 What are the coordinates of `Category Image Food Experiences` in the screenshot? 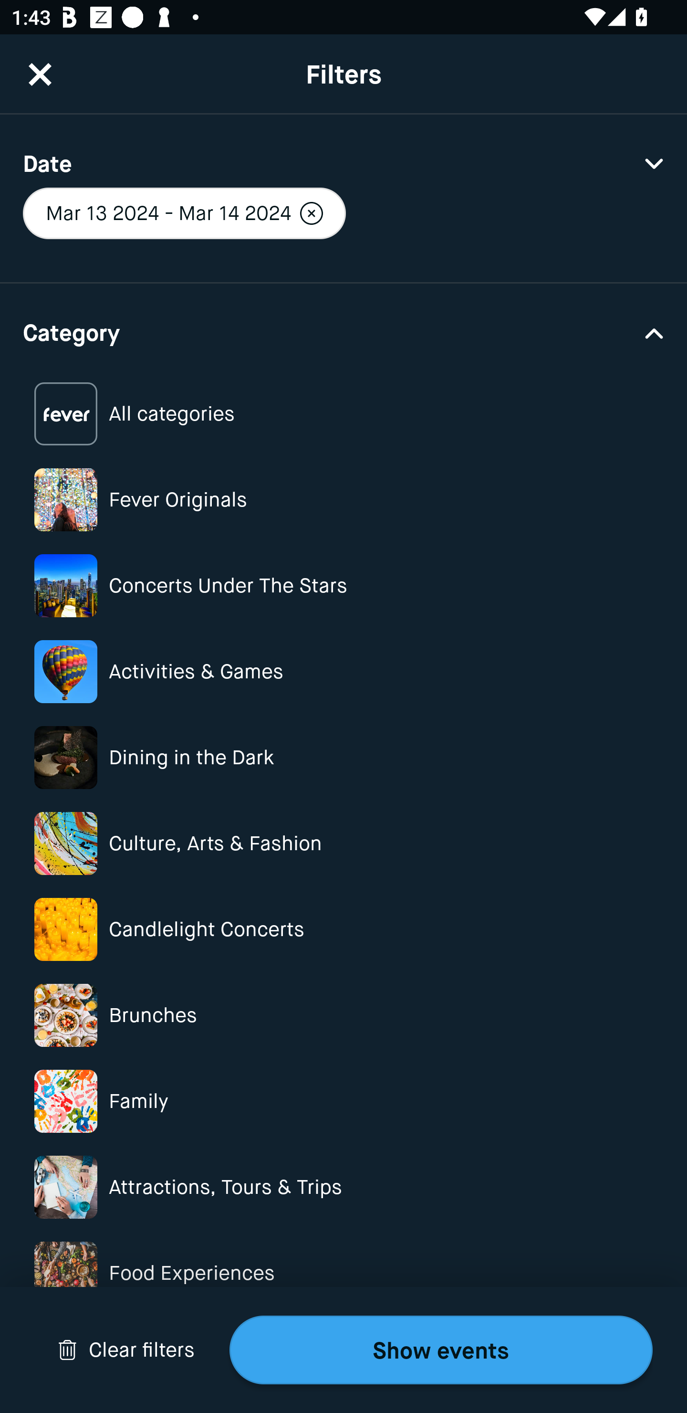 It's located at (343, 1273).